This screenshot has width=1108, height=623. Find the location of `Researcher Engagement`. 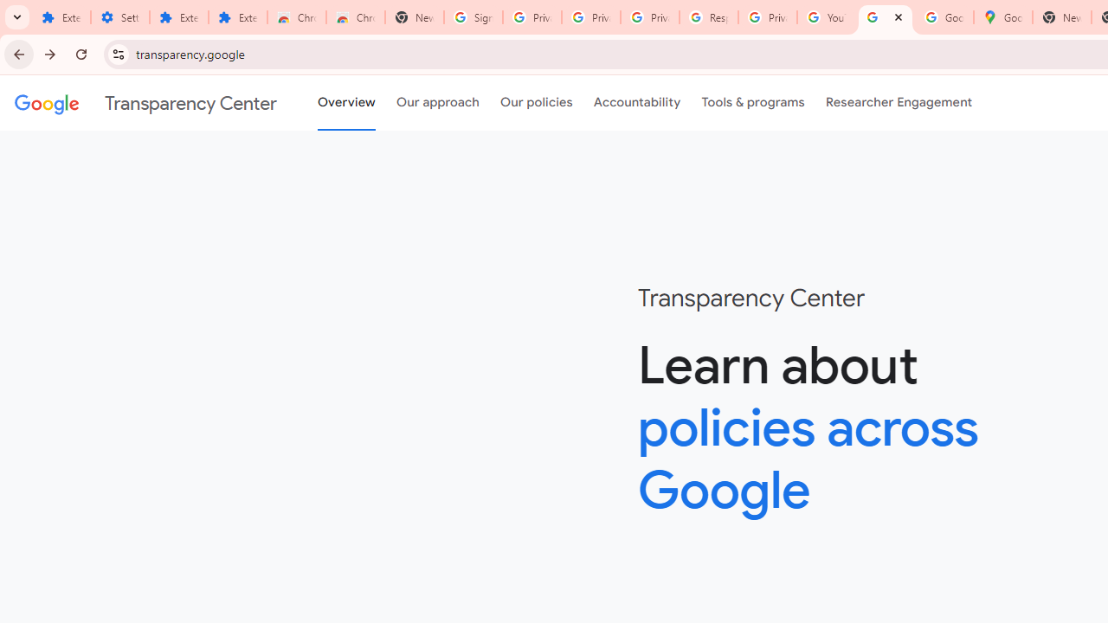

Researcher Engagement is located at coordinates (899, 103).